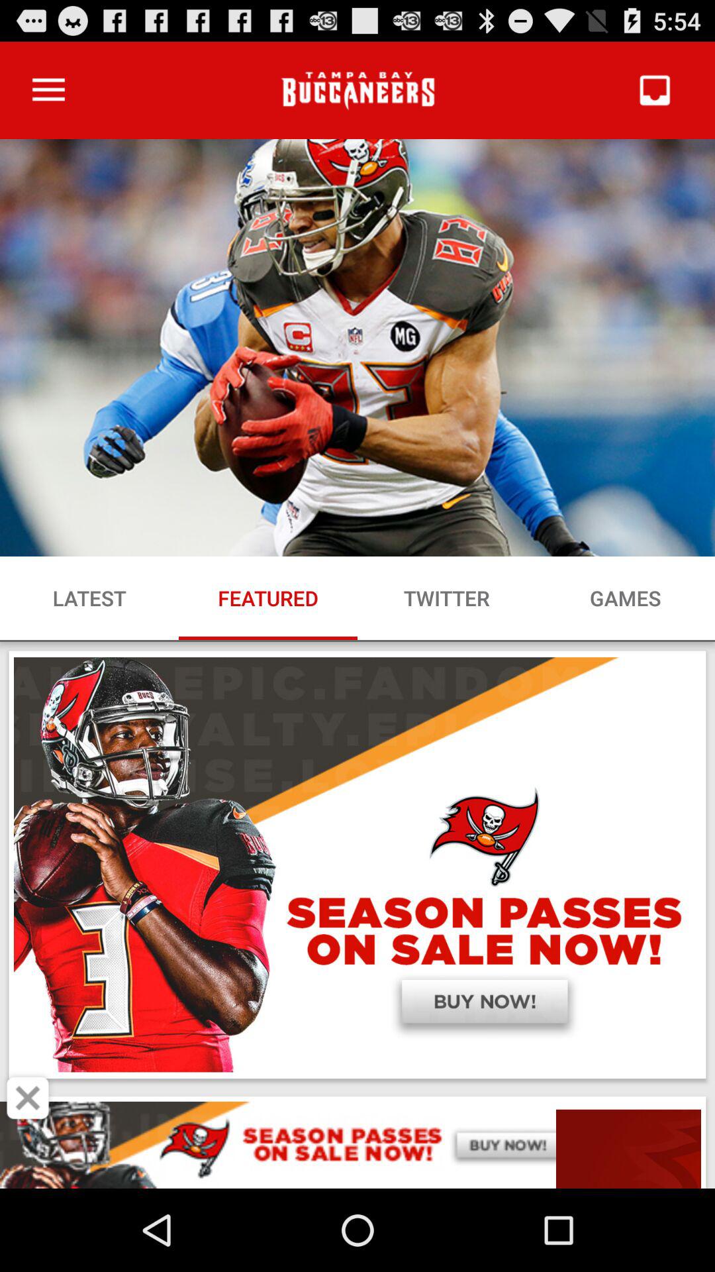  What do you see at coordinates (28, 1098) in the screenshot?
I see `close advert` at bounding box center [28, 1098].